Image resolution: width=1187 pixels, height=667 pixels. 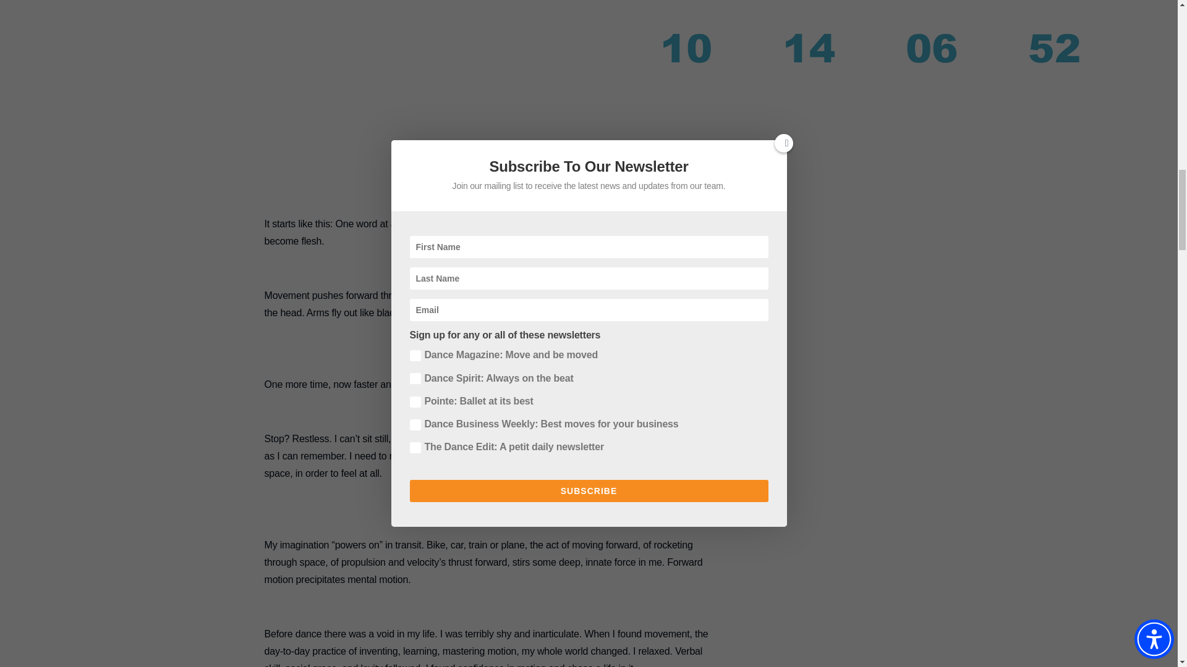 What do you see at coordinates (491, 114) in the screenshot?
I see `3rd party ad content` at bounding box center [491, 114].